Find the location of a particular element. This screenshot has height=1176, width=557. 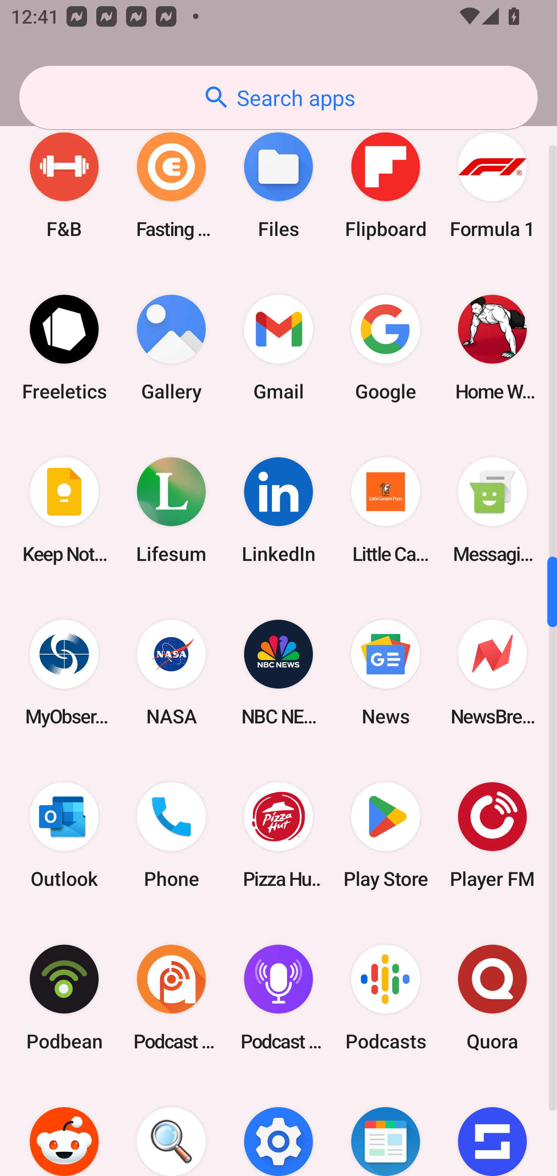

Home Workout is located at coordinates (492, 348).